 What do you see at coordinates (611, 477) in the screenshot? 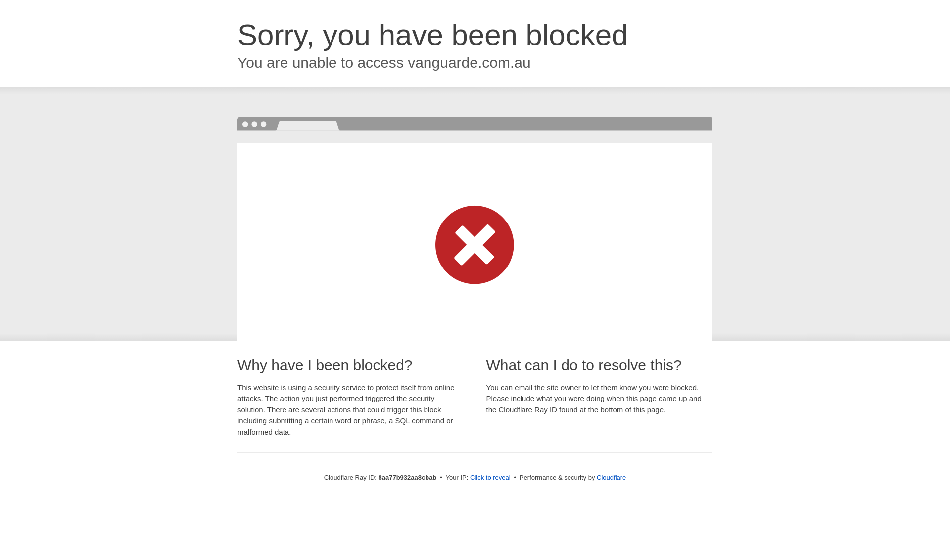
I see `Cloudflare` at bounding box center [611, 477].